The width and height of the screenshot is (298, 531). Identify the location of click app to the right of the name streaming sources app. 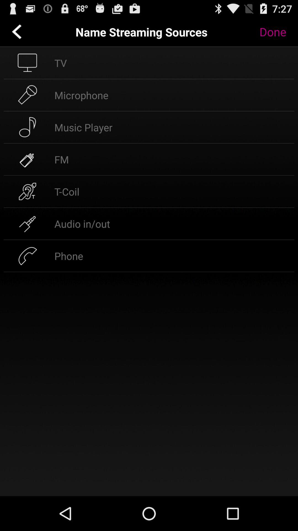
(277, 32).